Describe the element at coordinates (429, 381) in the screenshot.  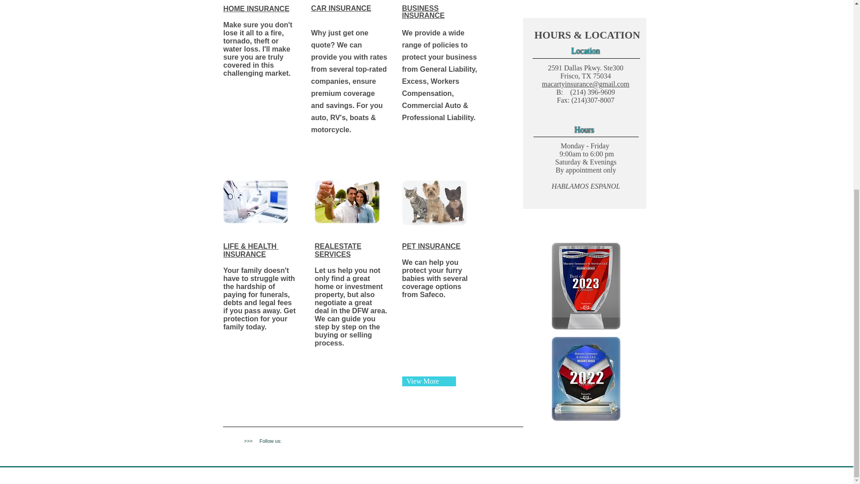
I see `View More` at that location.